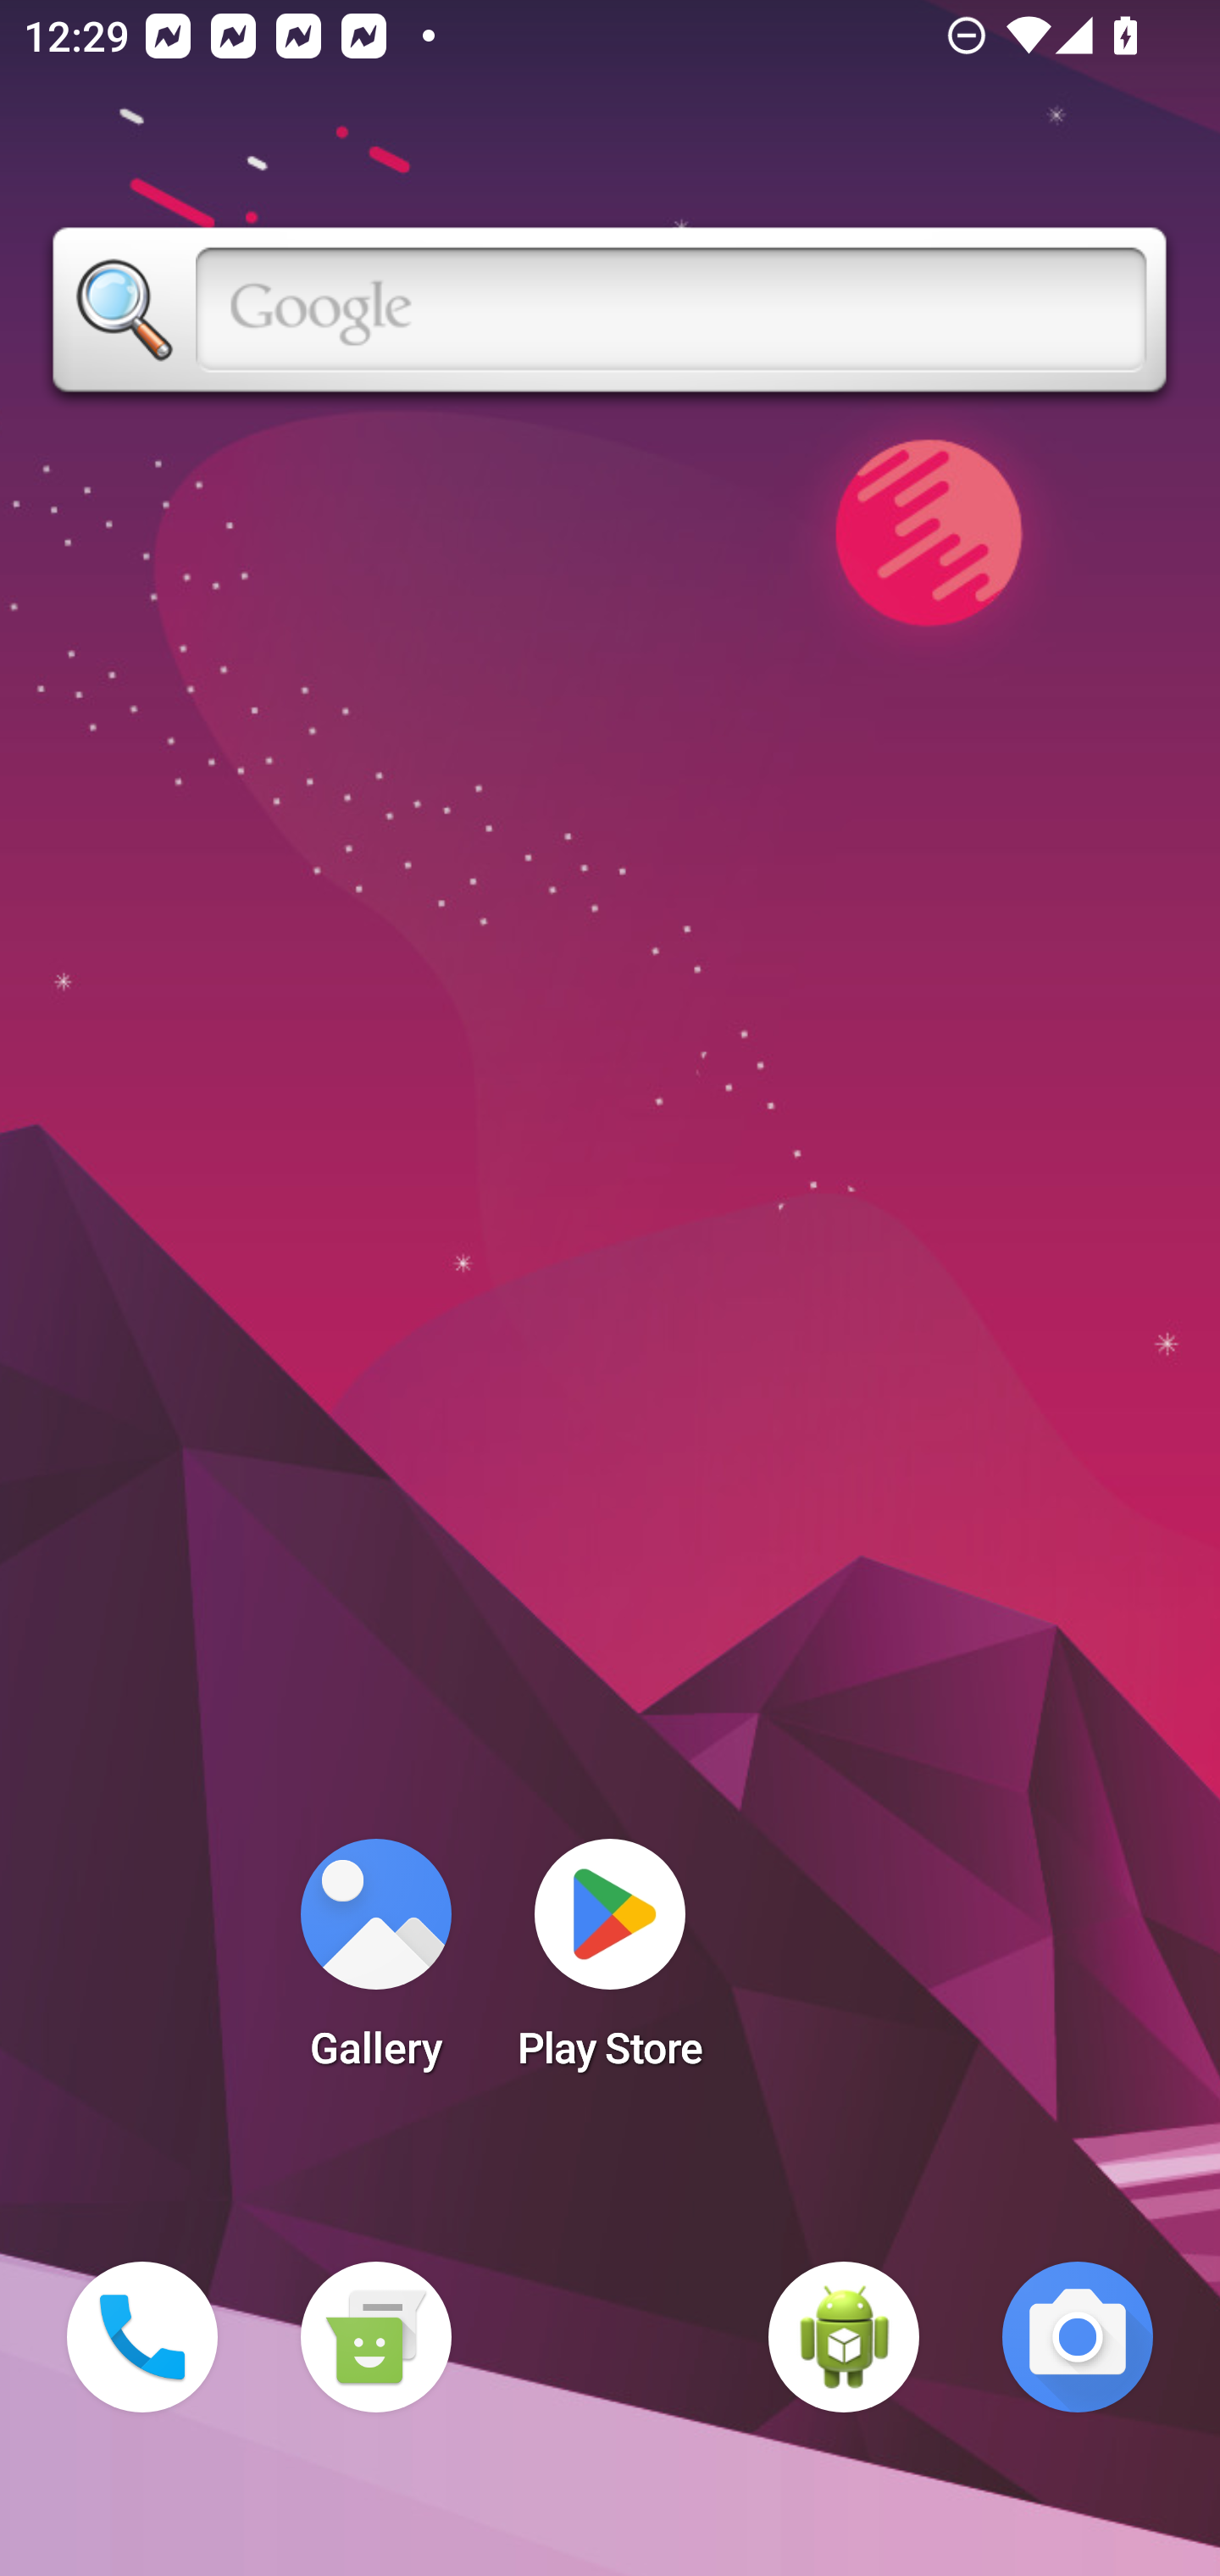 This screenshot has height=2576, width=1220. I want to click on Gallery, so click(375, 1964).